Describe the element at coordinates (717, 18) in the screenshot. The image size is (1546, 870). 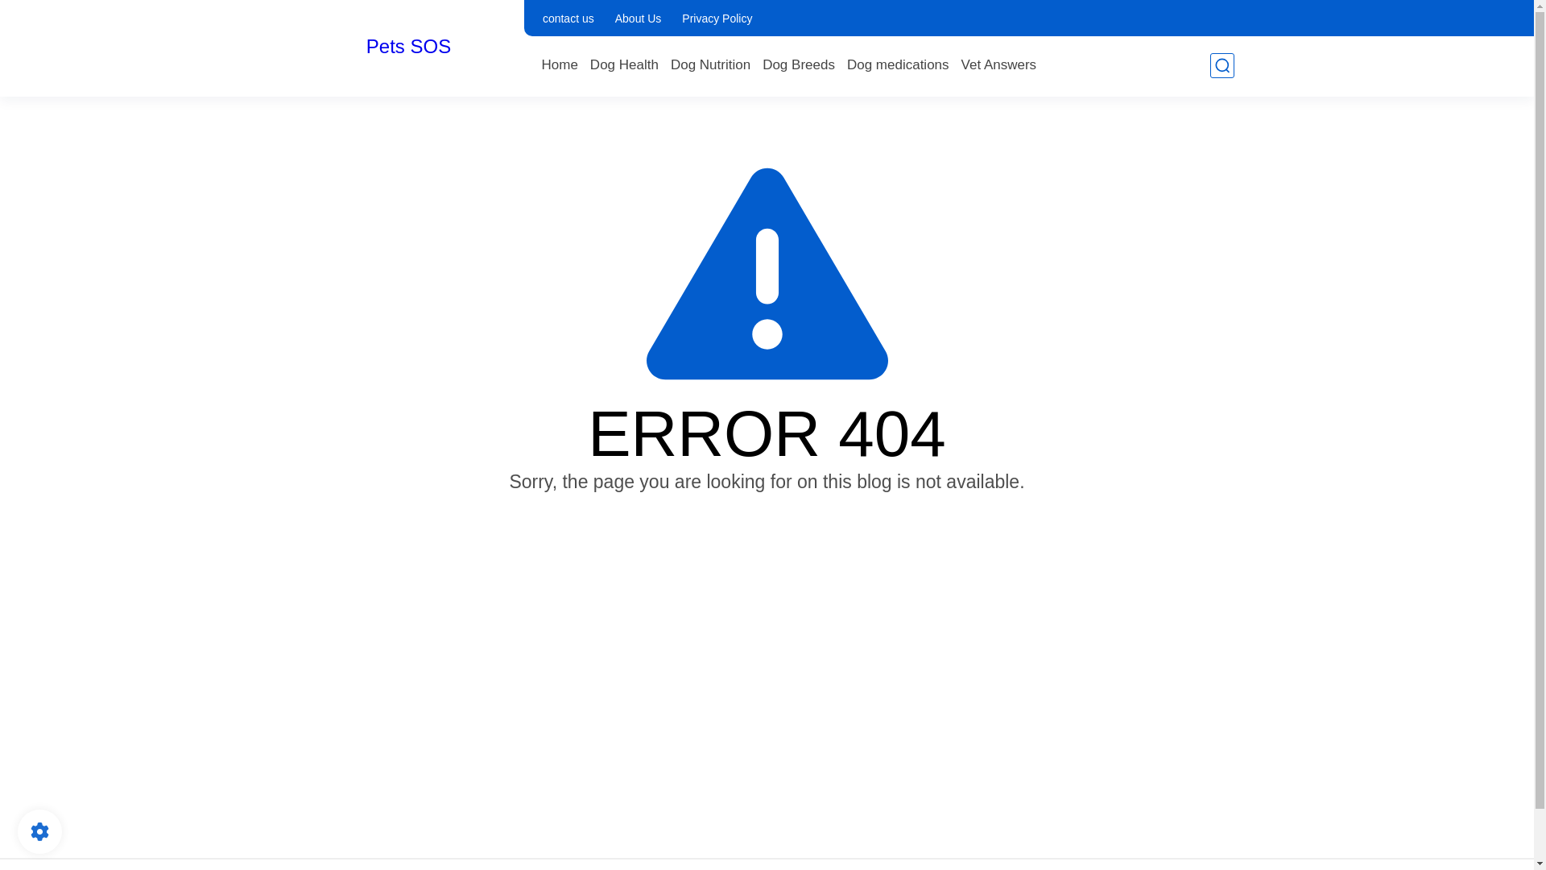
I see `Privacy Policy` at that location.